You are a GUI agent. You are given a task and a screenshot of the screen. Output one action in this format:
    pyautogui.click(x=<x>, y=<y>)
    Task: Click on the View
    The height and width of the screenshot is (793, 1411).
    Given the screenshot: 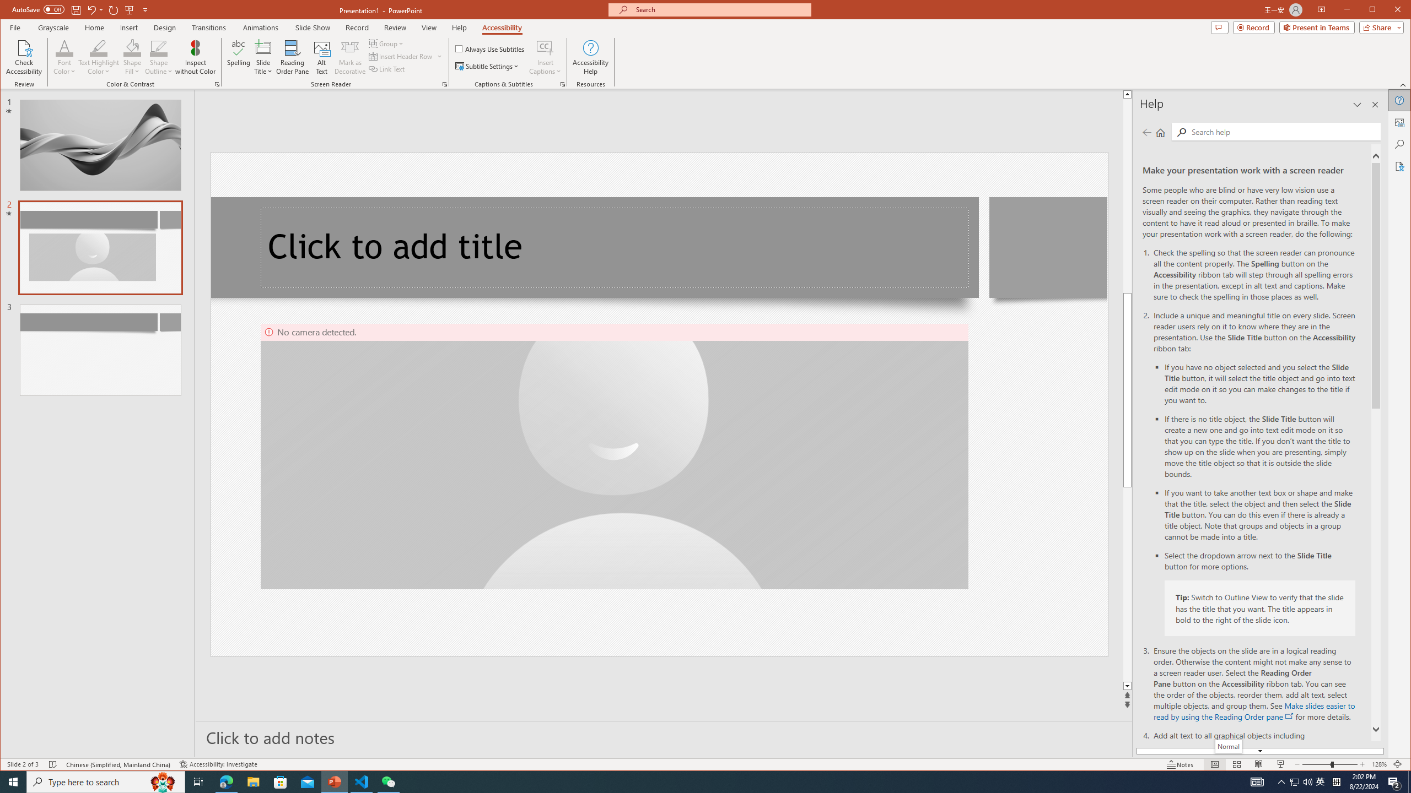 What is the action you would take?
    pyautogui.click(x=429, y=28)
    